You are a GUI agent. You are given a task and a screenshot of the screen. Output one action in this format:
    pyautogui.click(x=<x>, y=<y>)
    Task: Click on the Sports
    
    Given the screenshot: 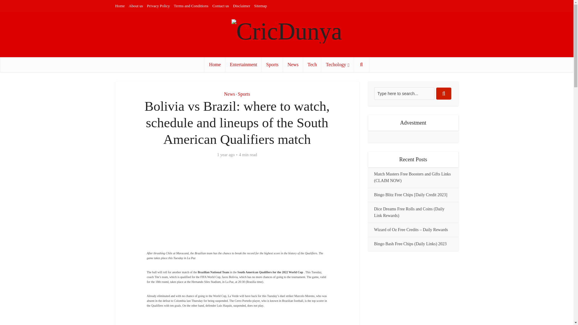 What is the action you would take?
    pyautogui.click(x=244, y=94)
    